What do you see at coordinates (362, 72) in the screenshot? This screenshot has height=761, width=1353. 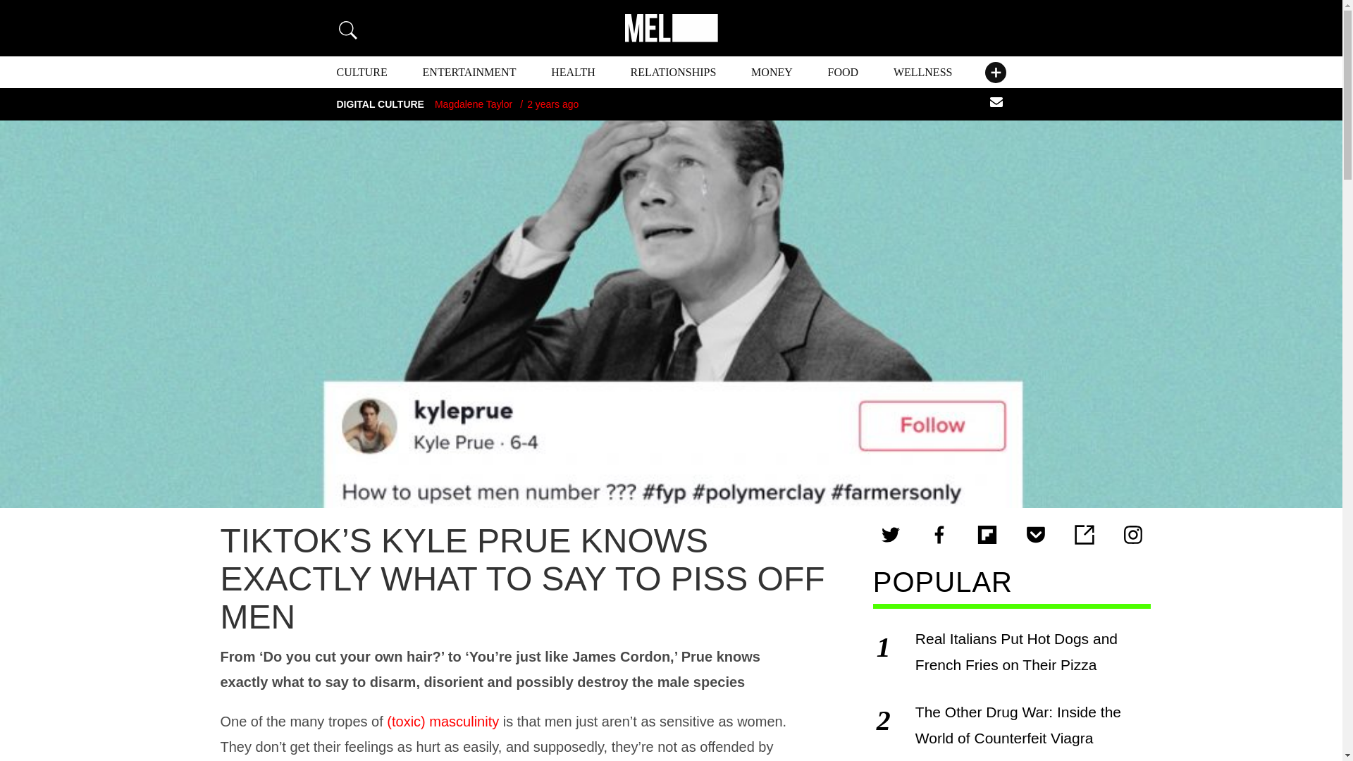 I see `CULTURE` at bounding box center [362, 72].